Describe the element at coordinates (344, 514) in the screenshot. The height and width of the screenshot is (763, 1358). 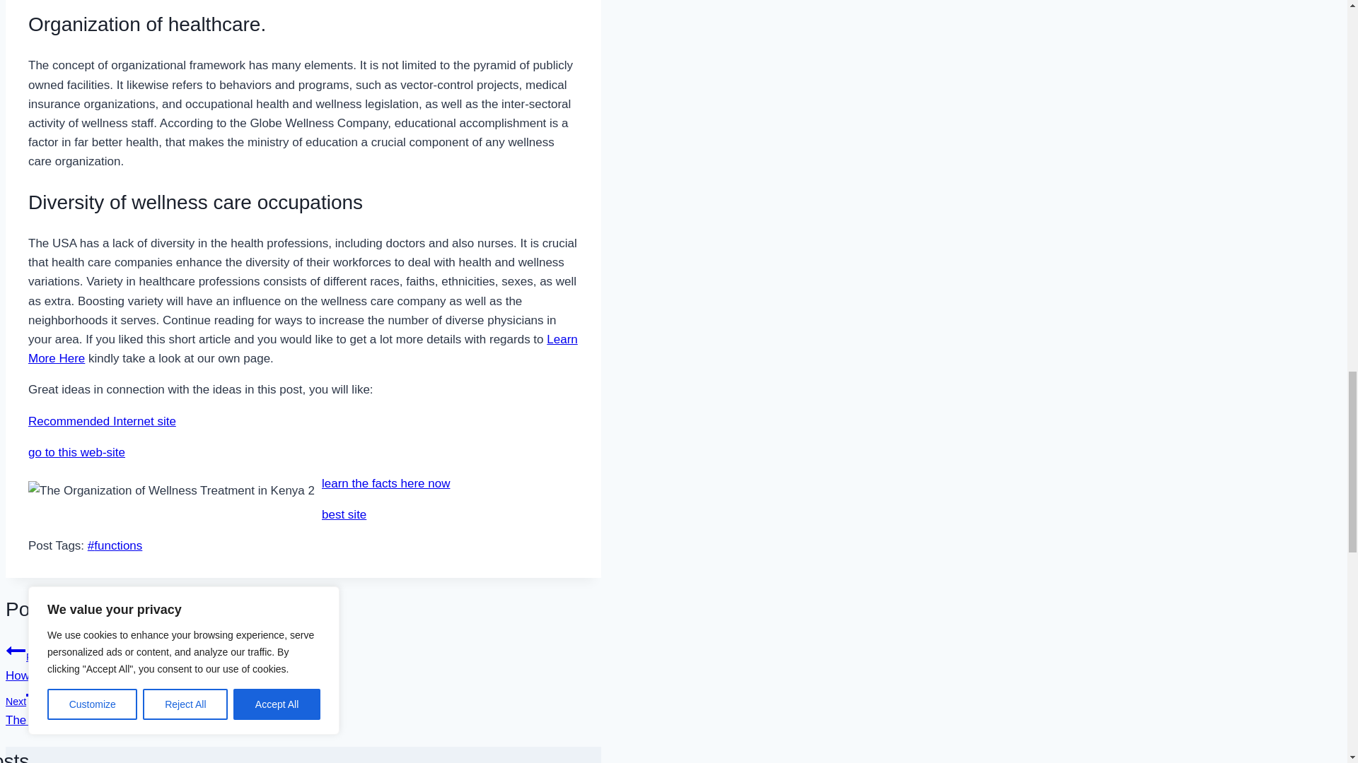
I see `best site` at that location.